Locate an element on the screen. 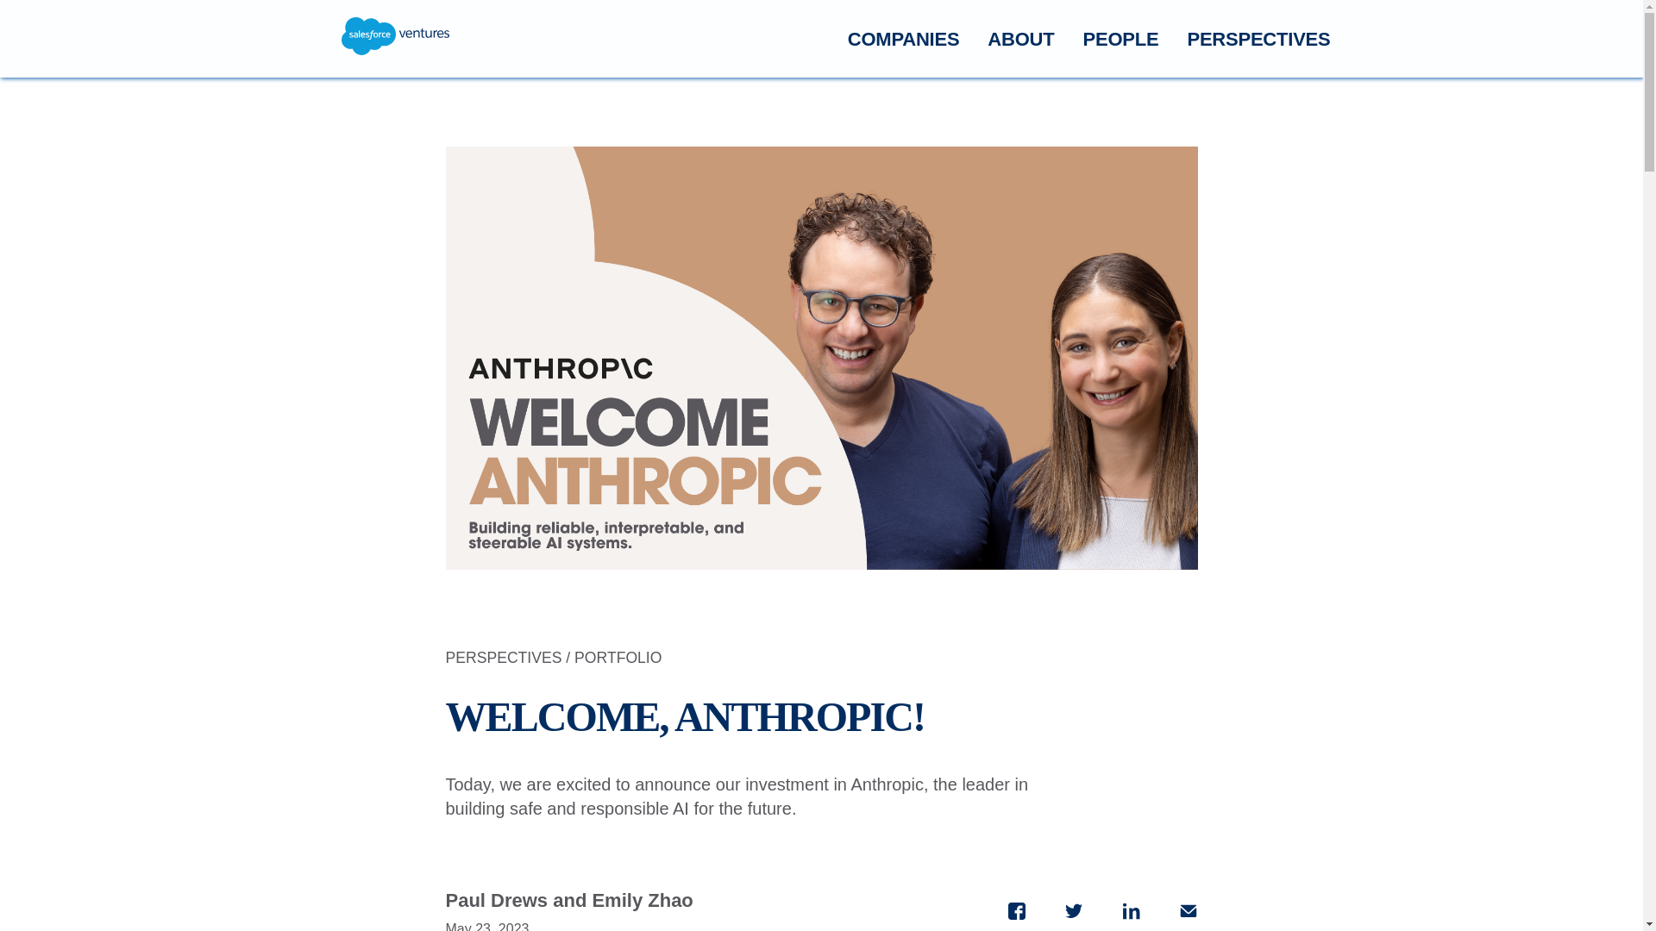 This screenshot has height=931, width=1656. PERSPECTIVES is located at coordinates (1258, 40).